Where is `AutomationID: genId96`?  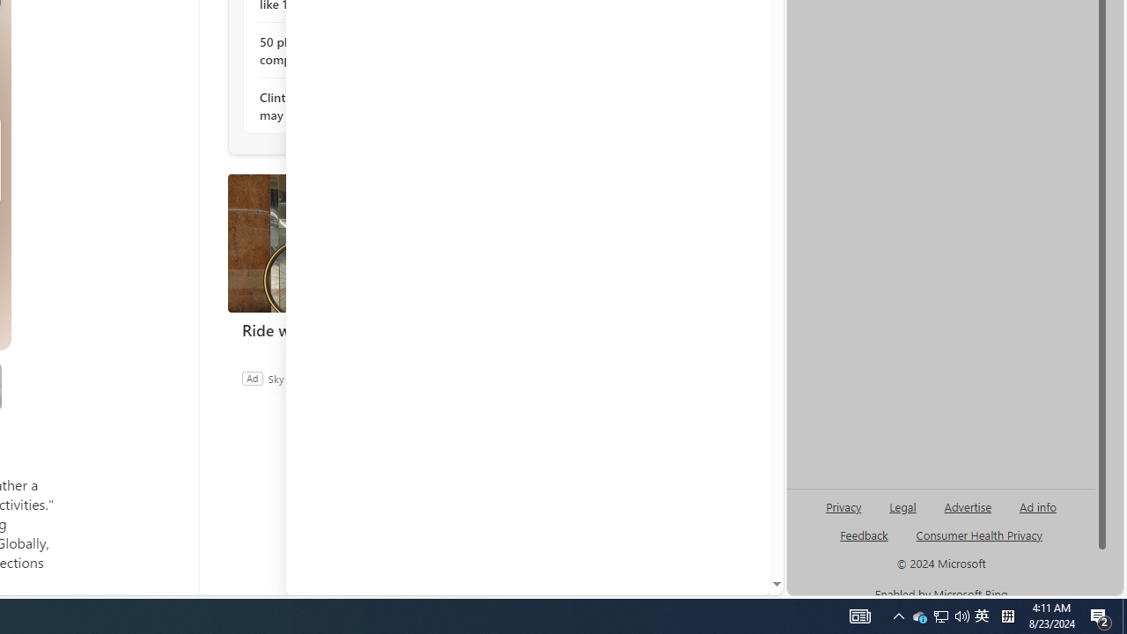
AutomationID: genId96 is located at coordinates (865, 542).